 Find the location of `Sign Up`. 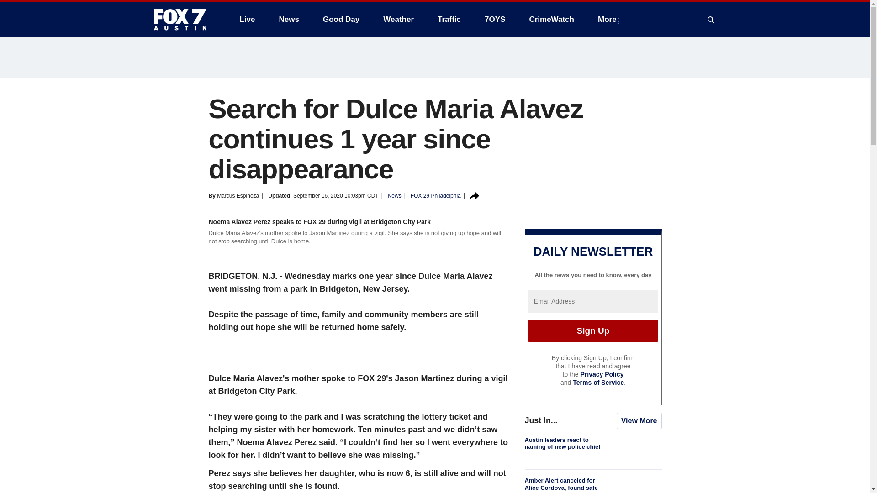

Sign Up is located at coordinates (593, 330).